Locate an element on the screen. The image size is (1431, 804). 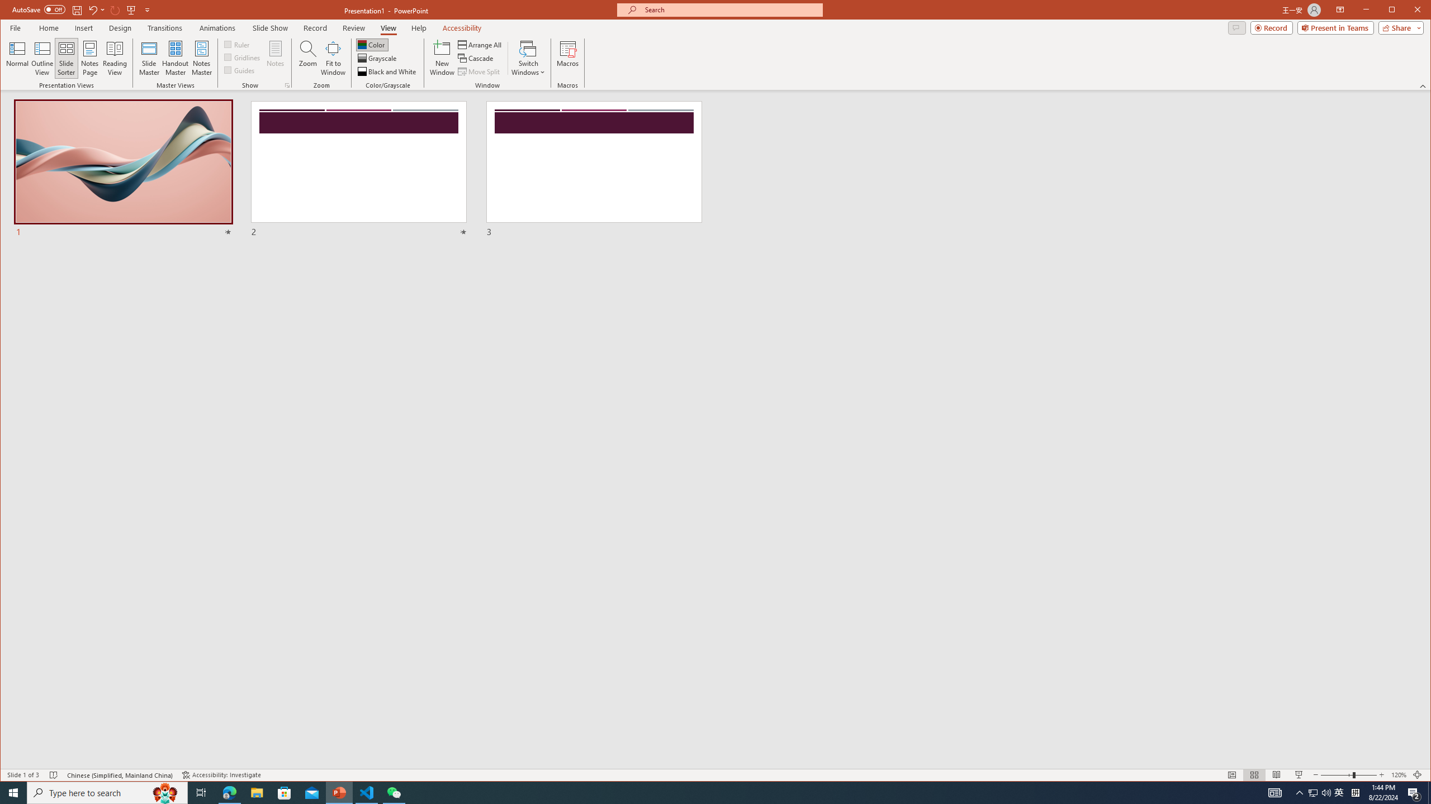
Zoom... is located at coordinates (307, 58).